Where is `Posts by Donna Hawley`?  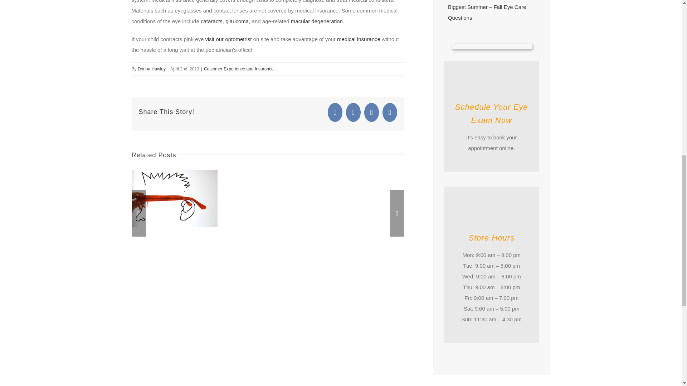
Posts by Donna Hawley is located at coordinates (152, 69).